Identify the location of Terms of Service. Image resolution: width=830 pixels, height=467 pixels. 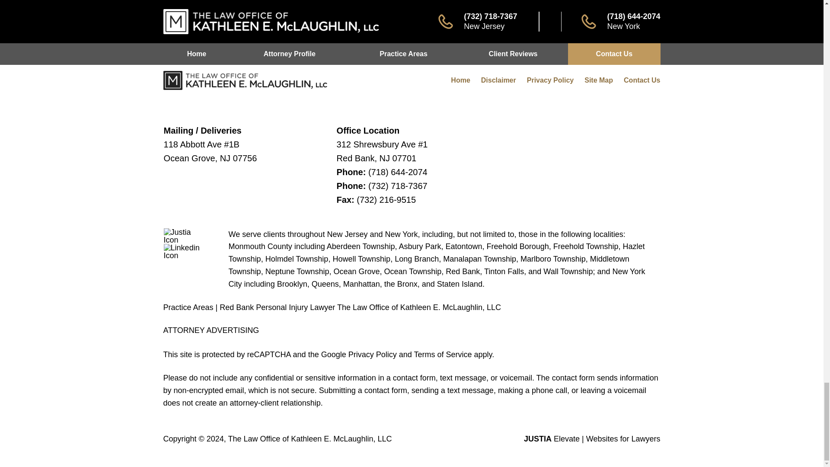
(442, 355).